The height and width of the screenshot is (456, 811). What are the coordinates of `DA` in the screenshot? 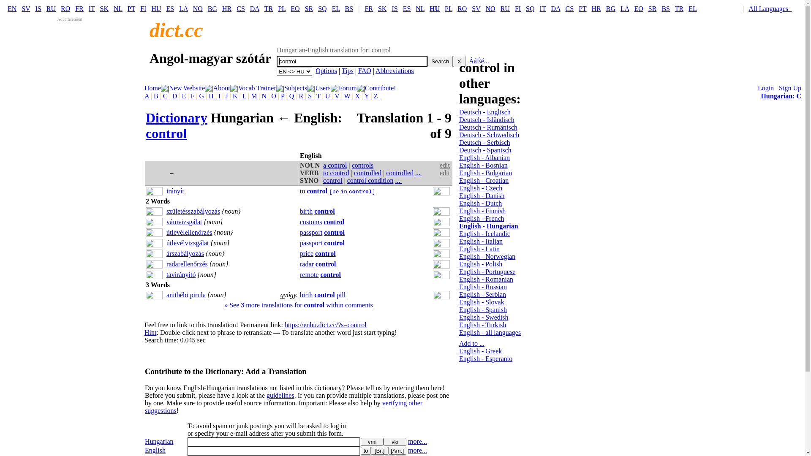 It's located at (555, 8).